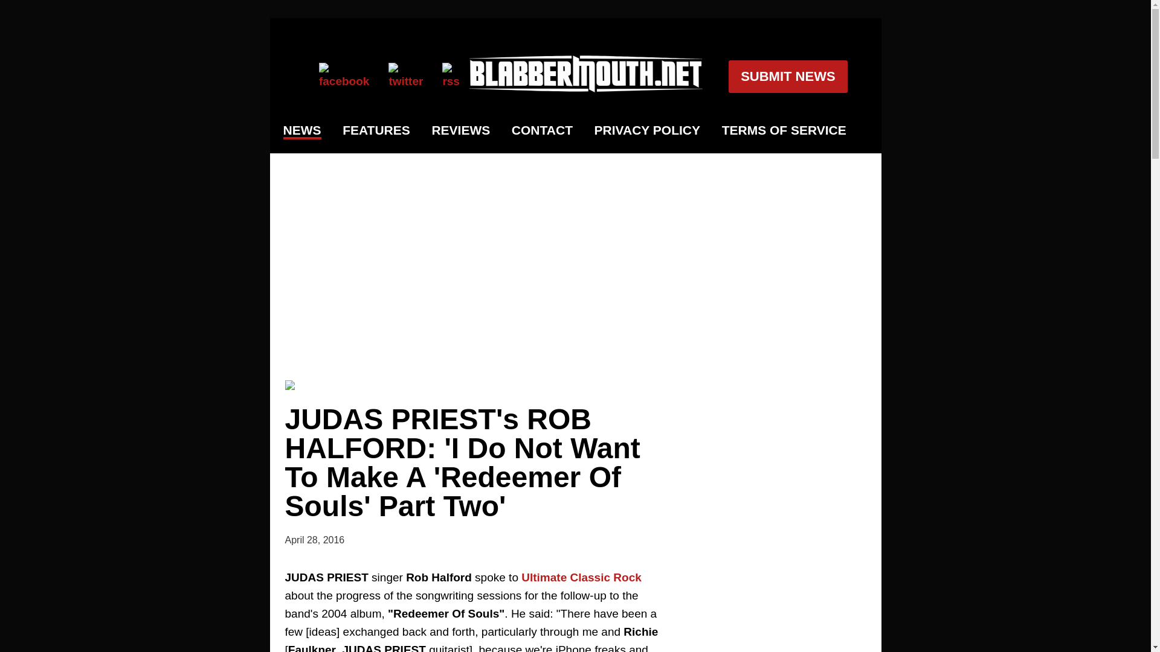  Describe the element at coordinates (542, 130) in the screenshot. I see `CONTACT` at that location.